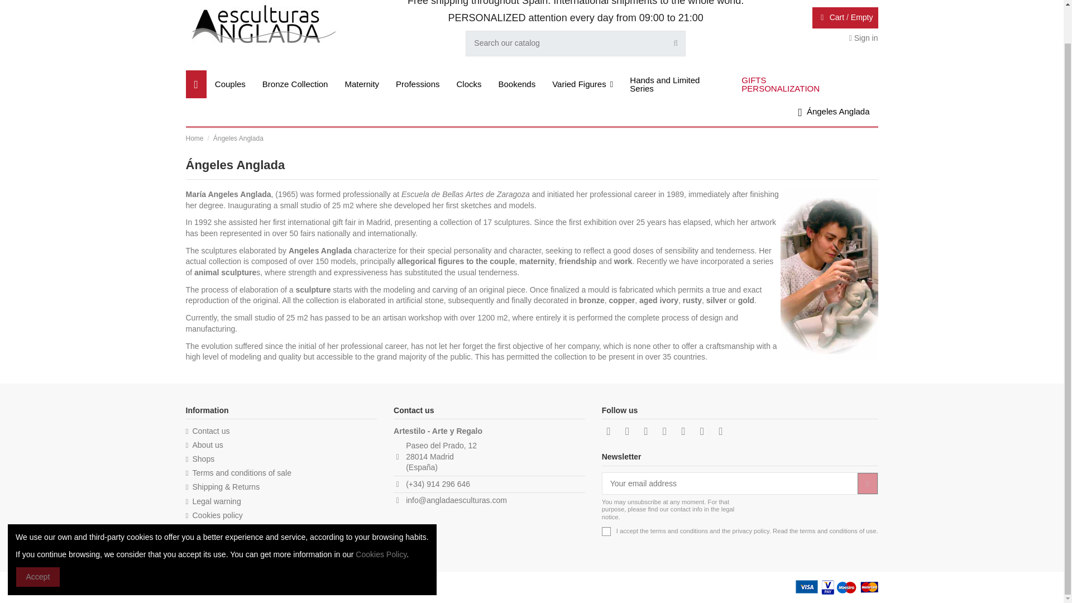 This screenshot has height=603, width=1072. Describe the element at coordinates (517, 84) in the screenshot. I see `Bookends` at that location.